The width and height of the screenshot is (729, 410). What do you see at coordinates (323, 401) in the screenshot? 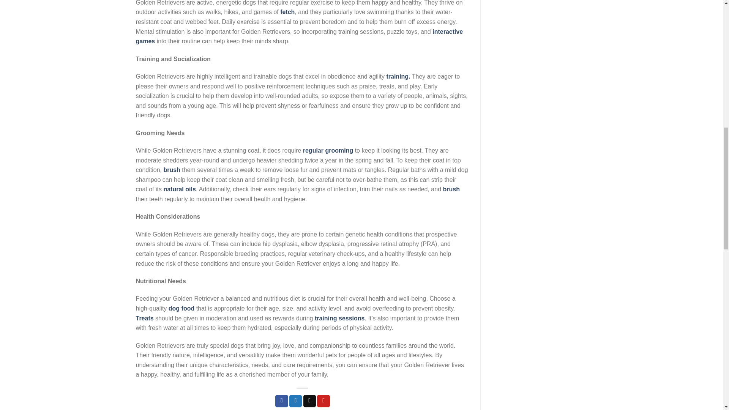
I see `Pin on Pinterest` at bounding box center [323, 401].